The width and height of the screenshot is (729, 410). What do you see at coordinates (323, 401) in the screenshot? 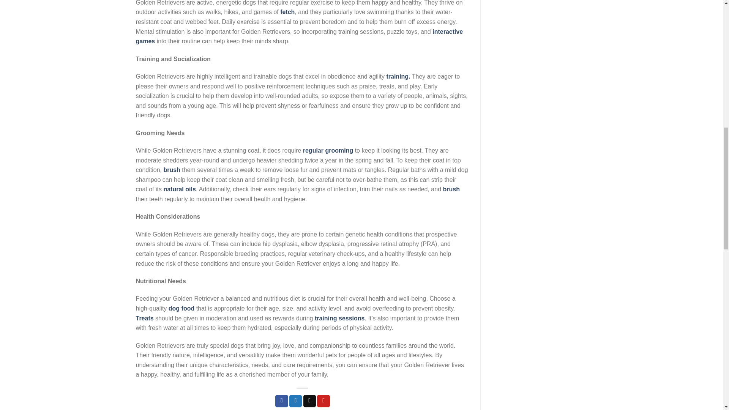
I see `Pin on Pinterest` at bounding box center [323, 401].